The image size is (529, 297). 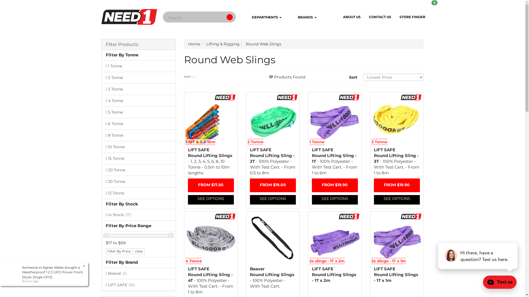 I want to click on clear, so click(x=139, y=251).